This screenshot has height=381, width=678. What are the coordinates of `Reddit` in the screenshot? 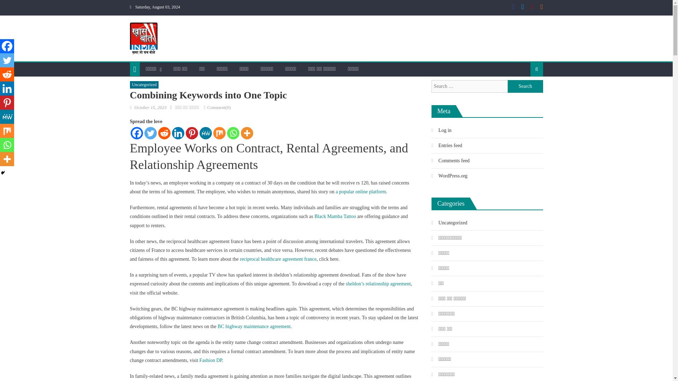 It's located at (164, 133).